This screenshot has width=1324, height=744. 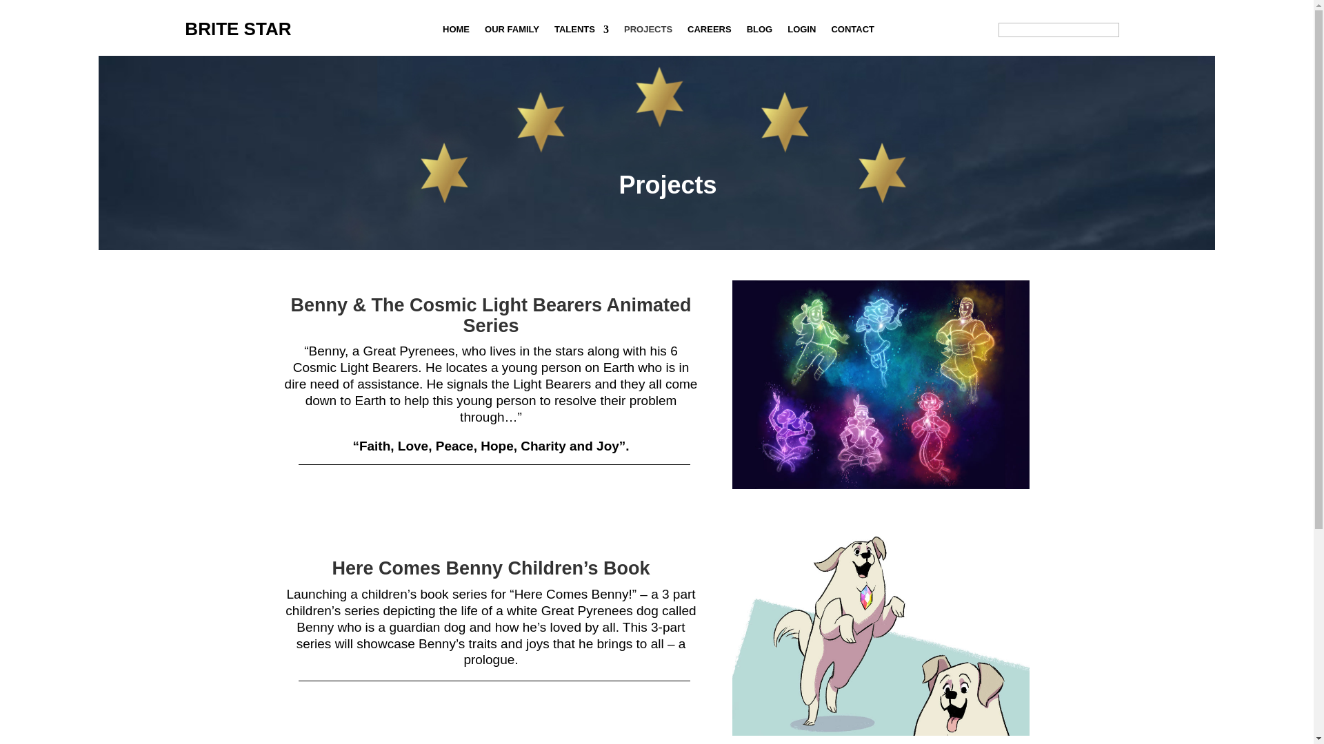 I want to click on LOGIN, so click(x=801, y=32).